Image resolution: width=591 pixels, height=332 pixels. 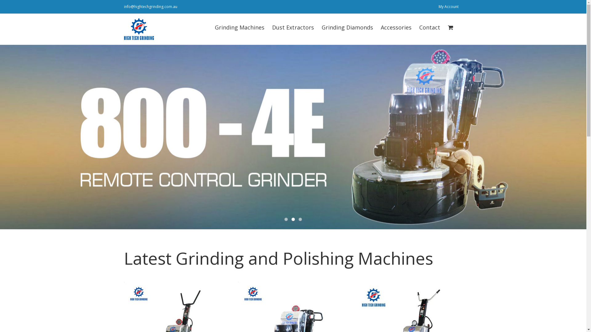 What do you see at coordinates (239, 27) in the screenshot?
I see `Grinding Machines` at bounding box center [239, 27].